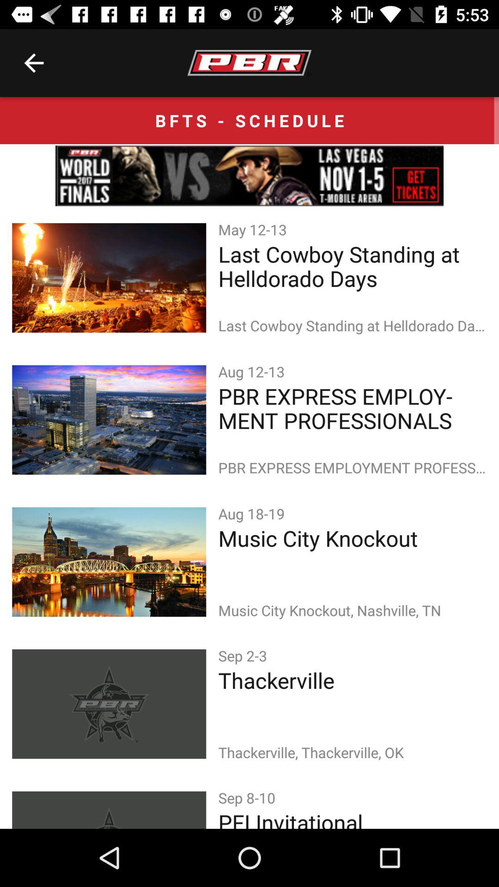  Describe the element at coordinates (249, 120) in the screenshot. I see `jump until the bfts - schedule icon` at that location.